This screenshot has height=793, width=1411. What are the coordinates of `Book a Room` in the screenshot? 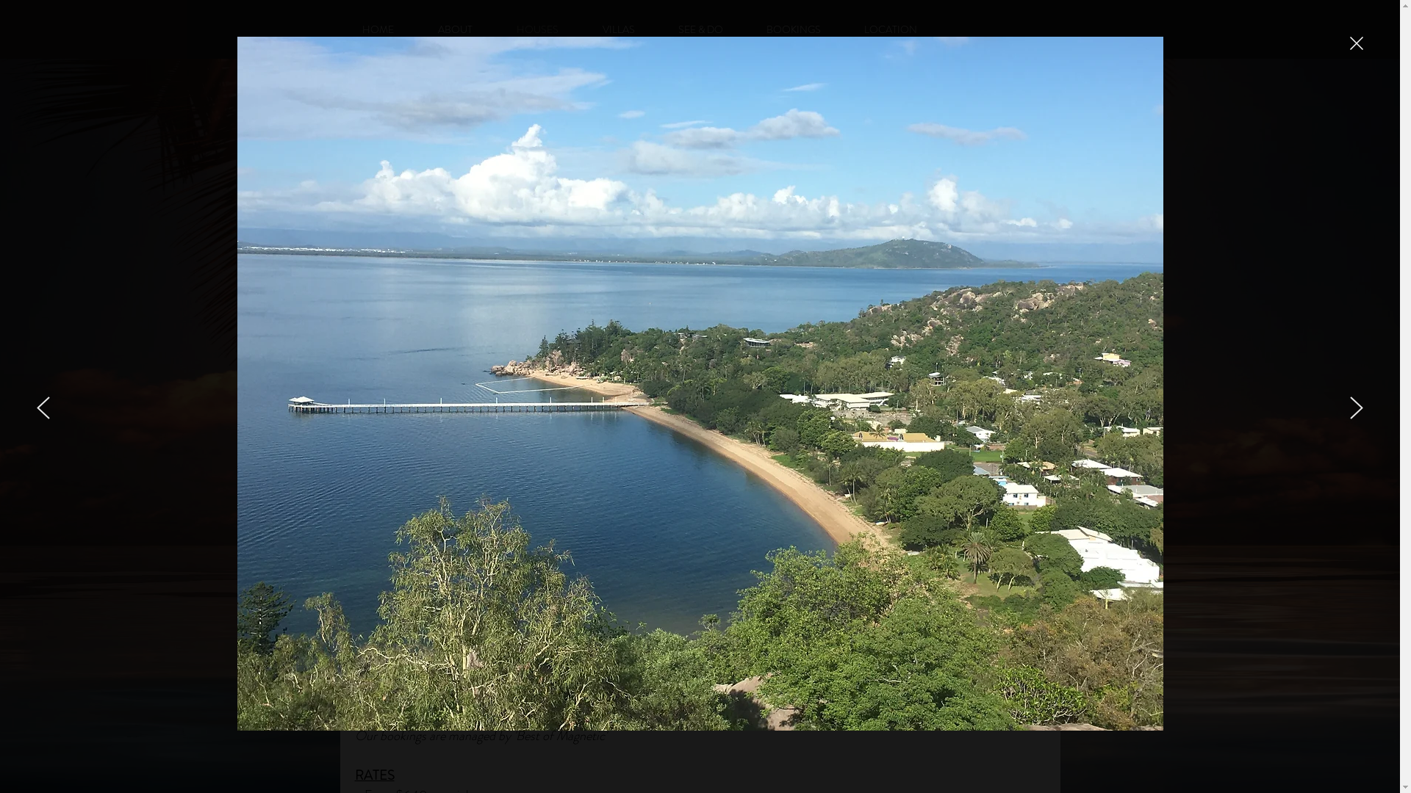 It's located at (730, 312).